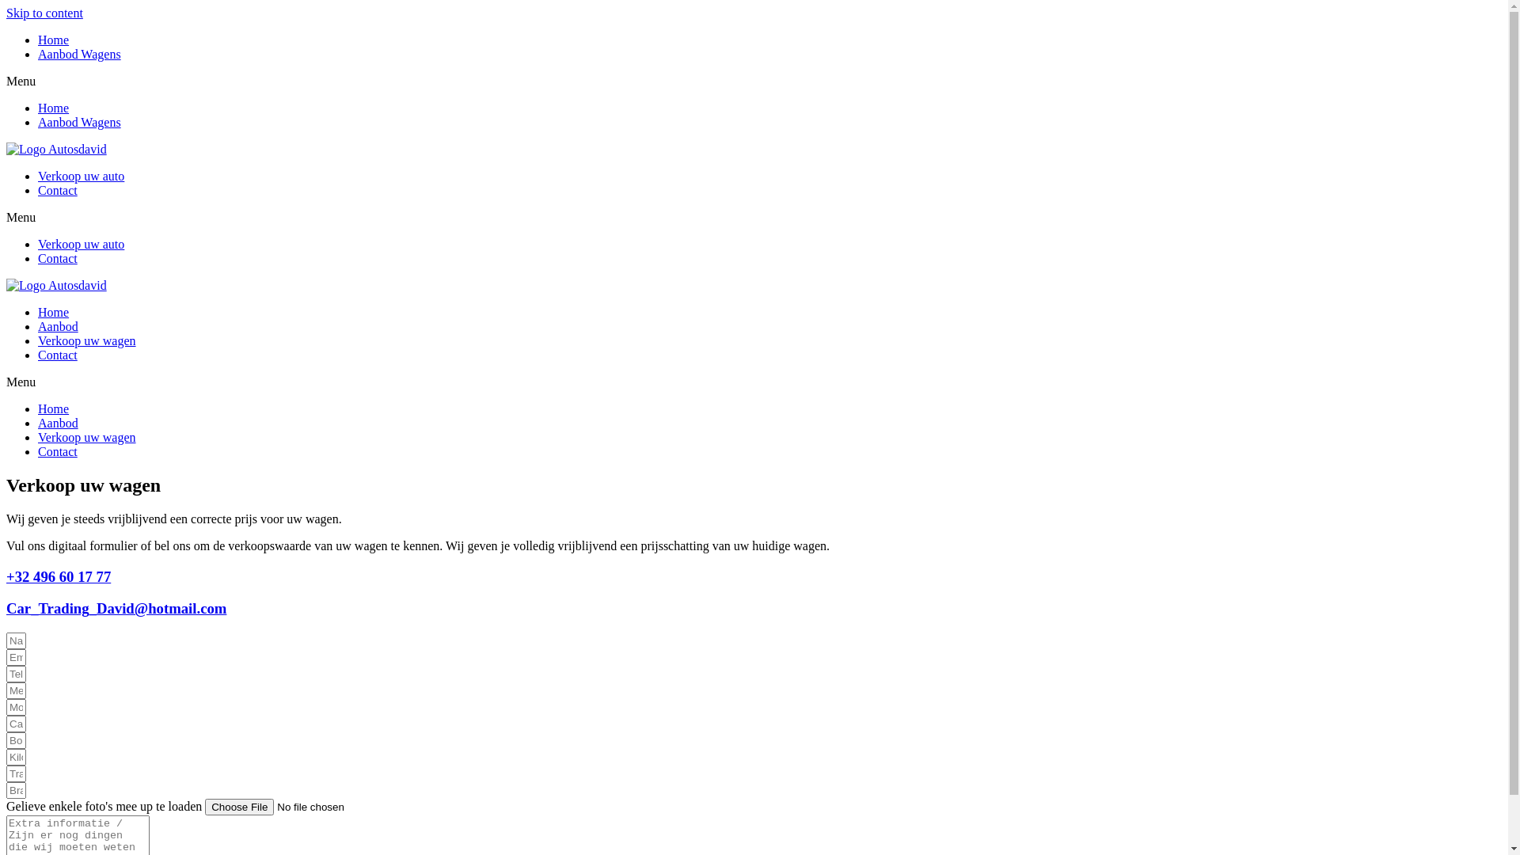 The image size is (1520, 855). What do you see at coordinates (54, 312) in the screenshot?
I see `Home` at bounding box center [54, 312].